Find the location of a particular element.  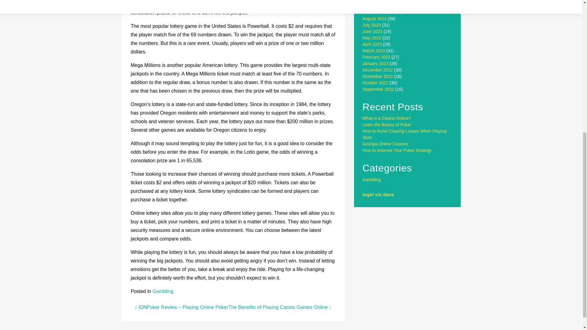

April 2023 is located at coordinates (372, 44).